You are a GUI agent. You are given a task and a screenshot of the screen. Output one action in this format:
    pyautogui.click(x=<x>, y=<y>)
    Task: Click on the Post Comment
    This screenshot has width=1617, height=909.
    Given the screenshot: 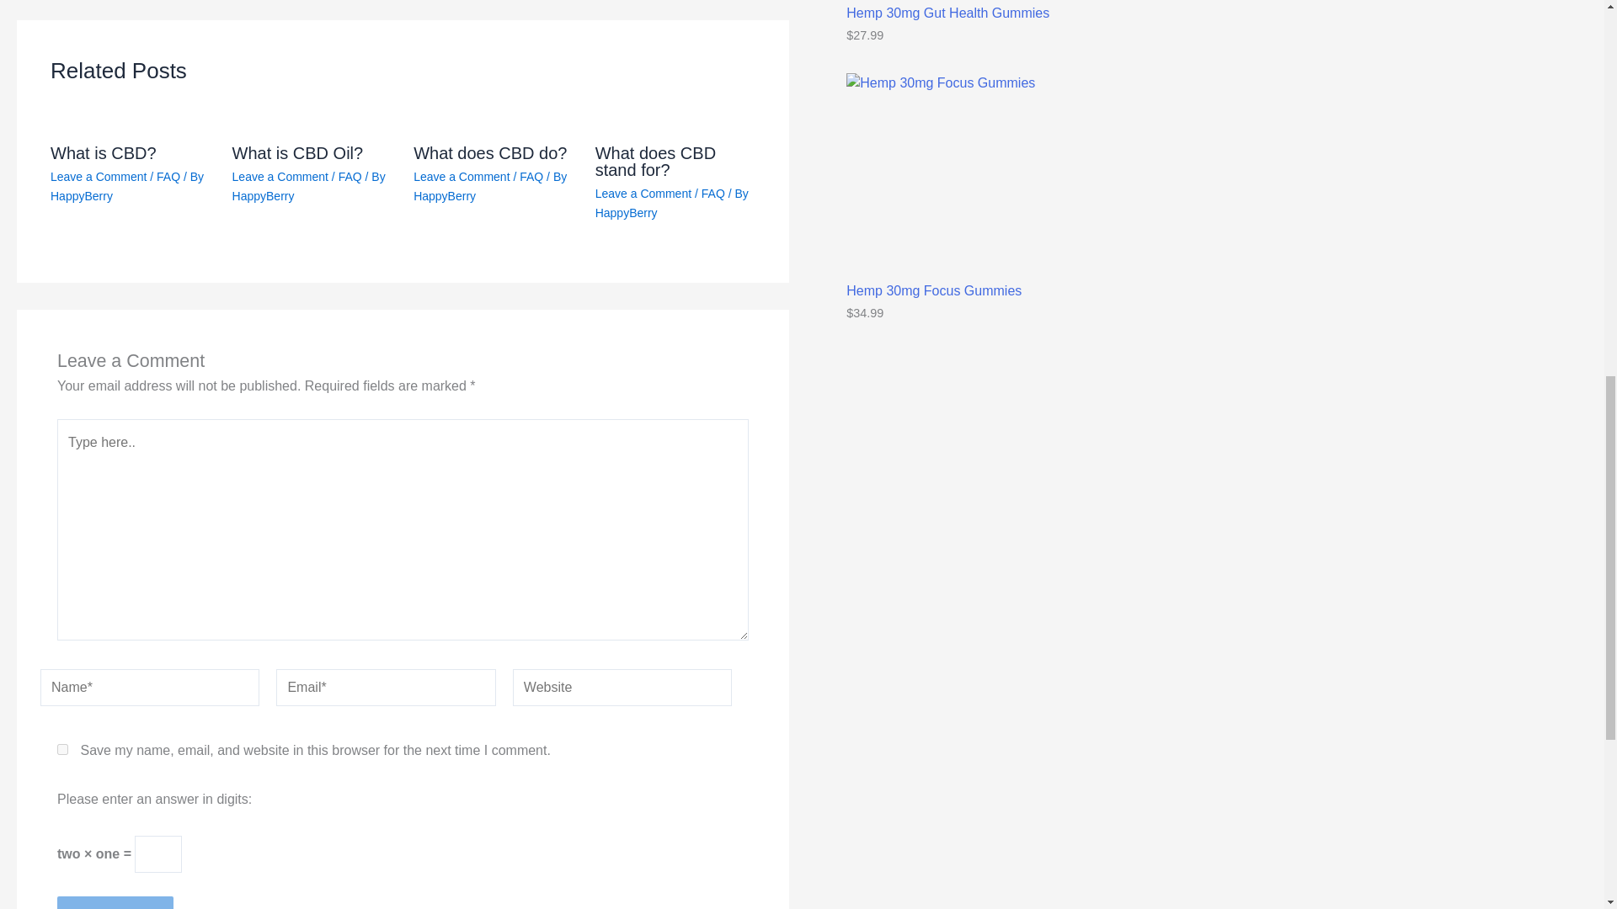 What is the action you would take?
    pyautogui.click(x=115, y=902)
    